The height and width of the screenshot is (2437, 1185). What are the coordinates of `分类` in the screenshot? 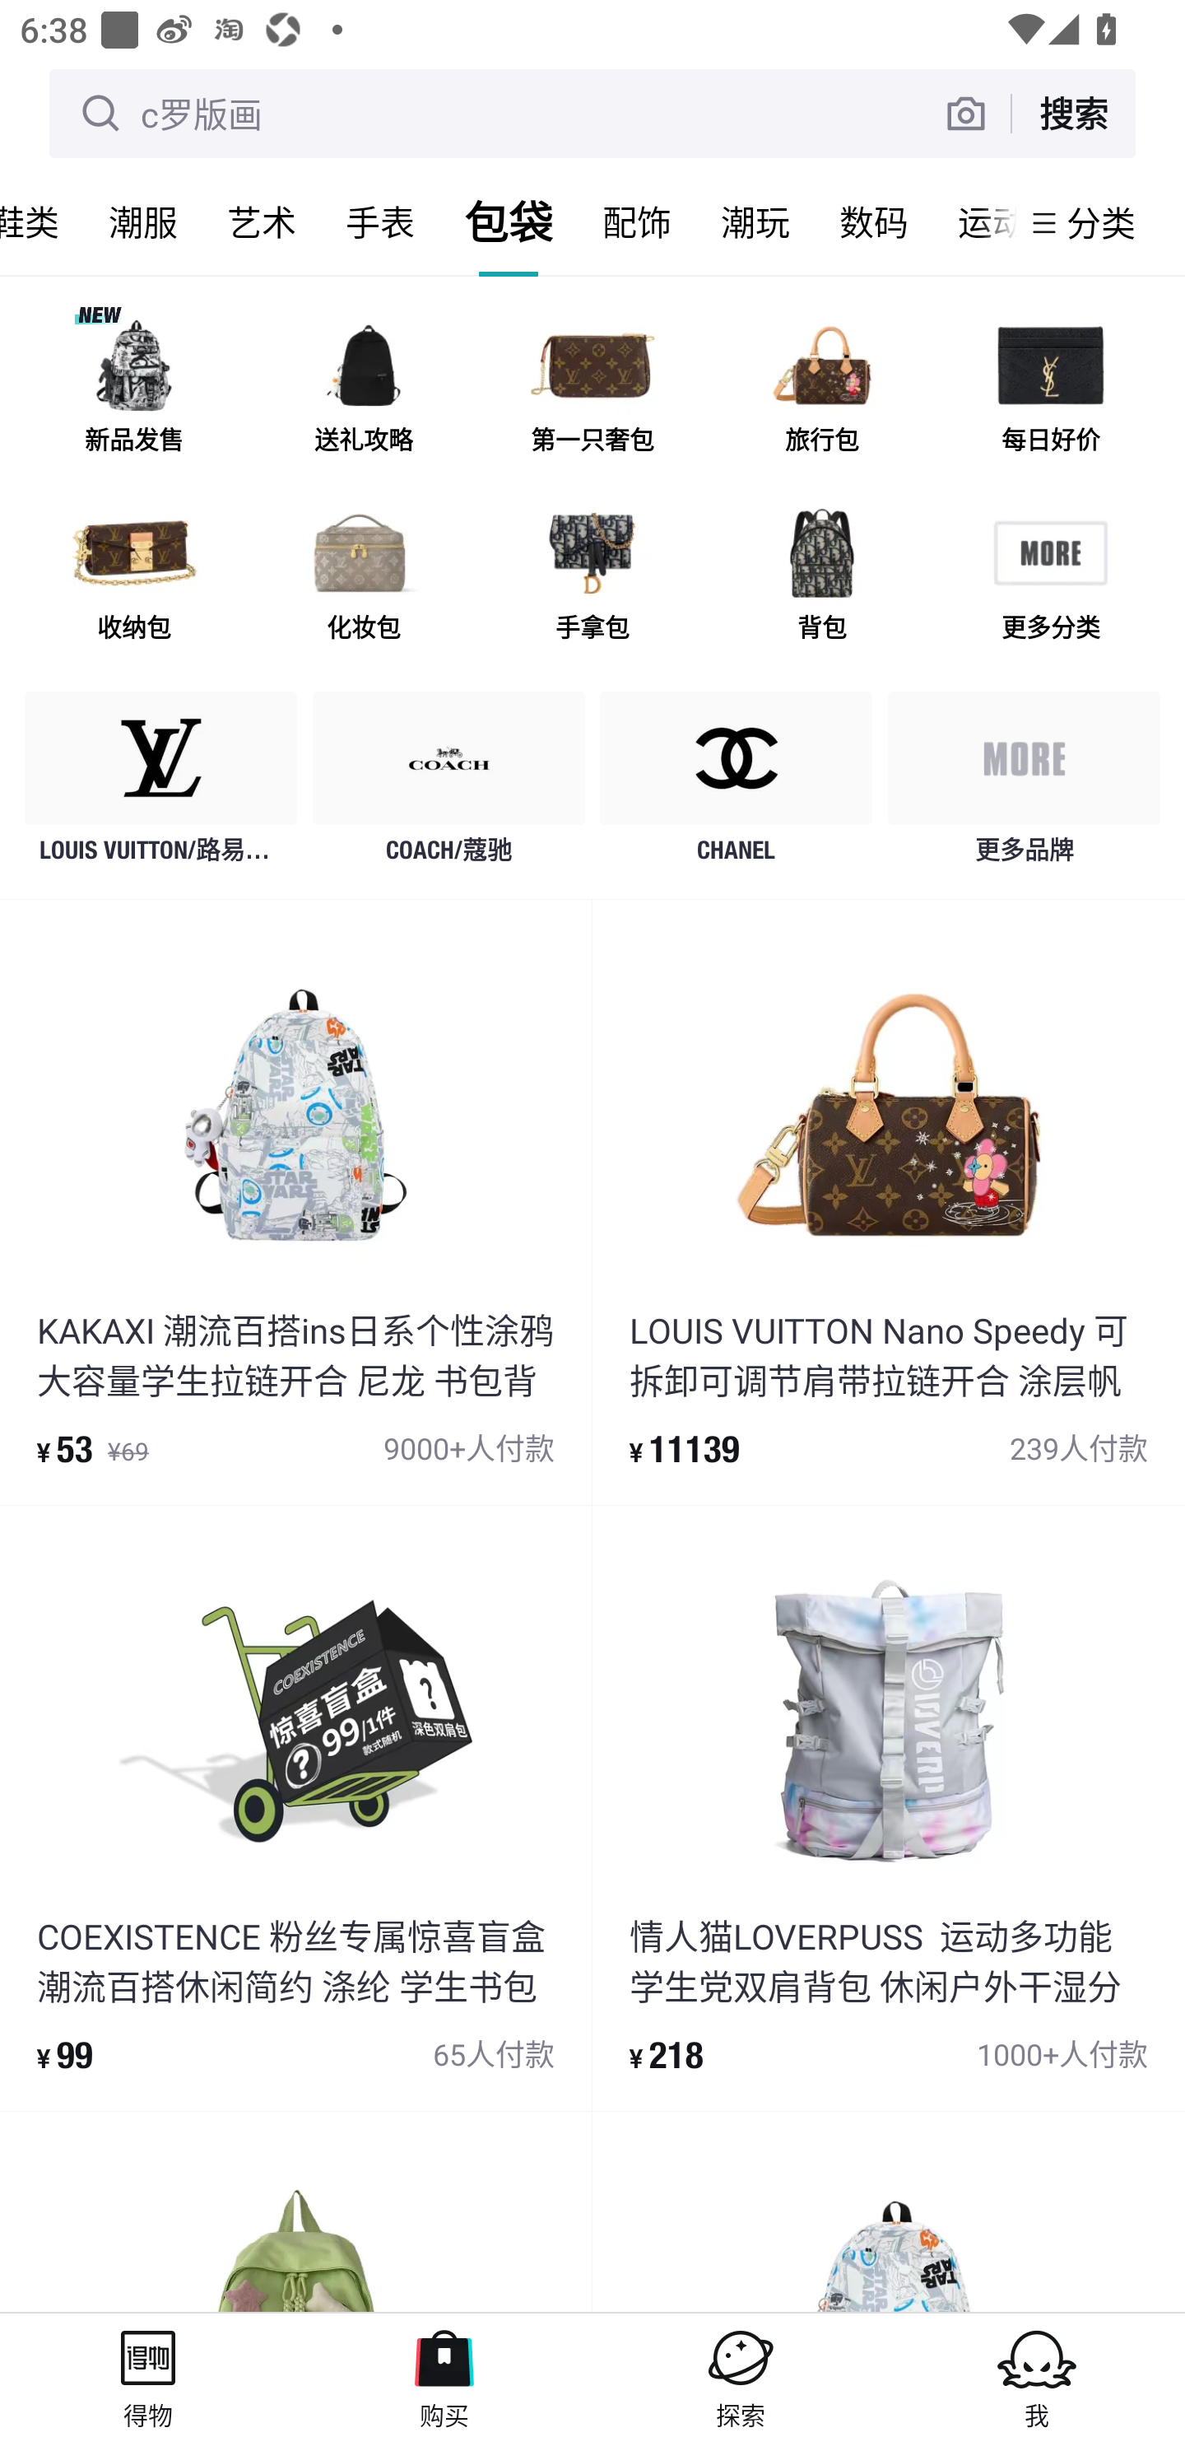 It's located at (1101, 222).